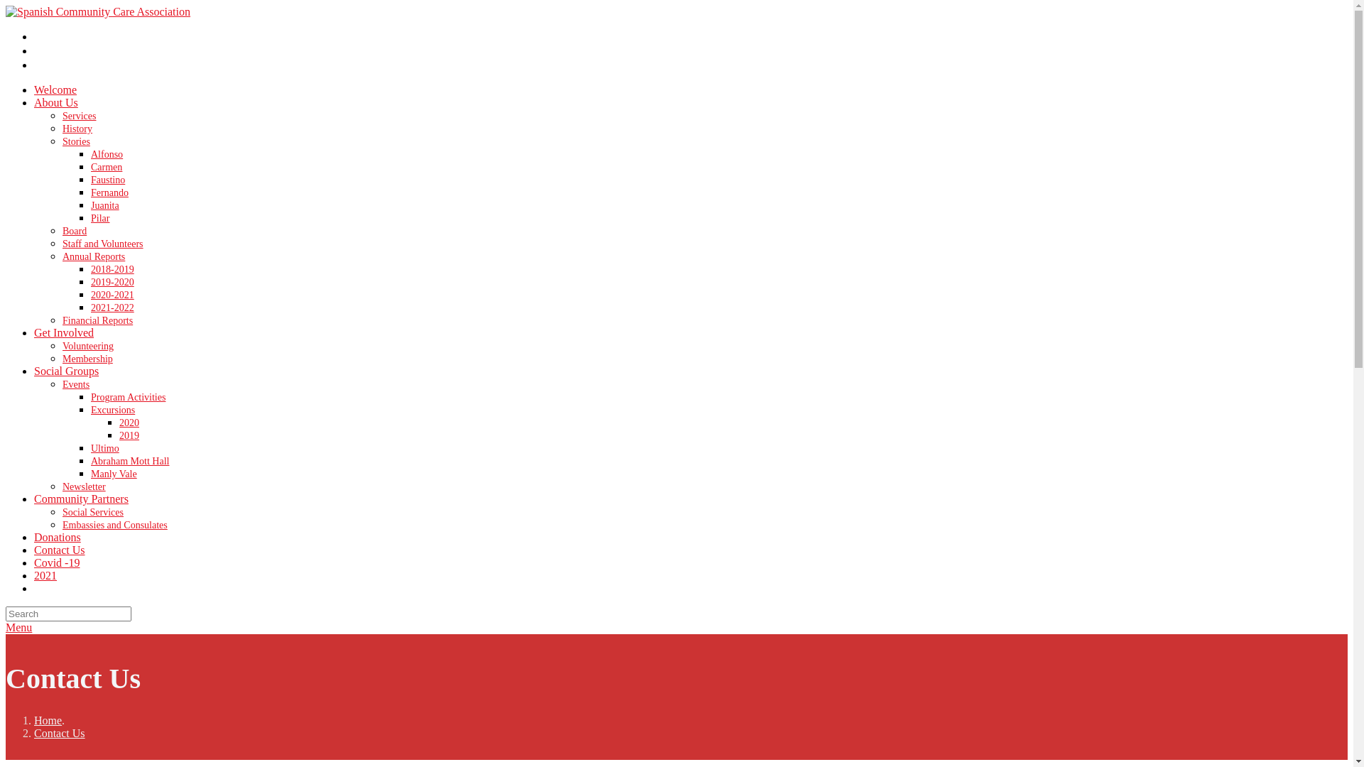  What do you see at coordinates (58, 537) in the screenshot?
I see `Donations` at bounding box center [58, 537].